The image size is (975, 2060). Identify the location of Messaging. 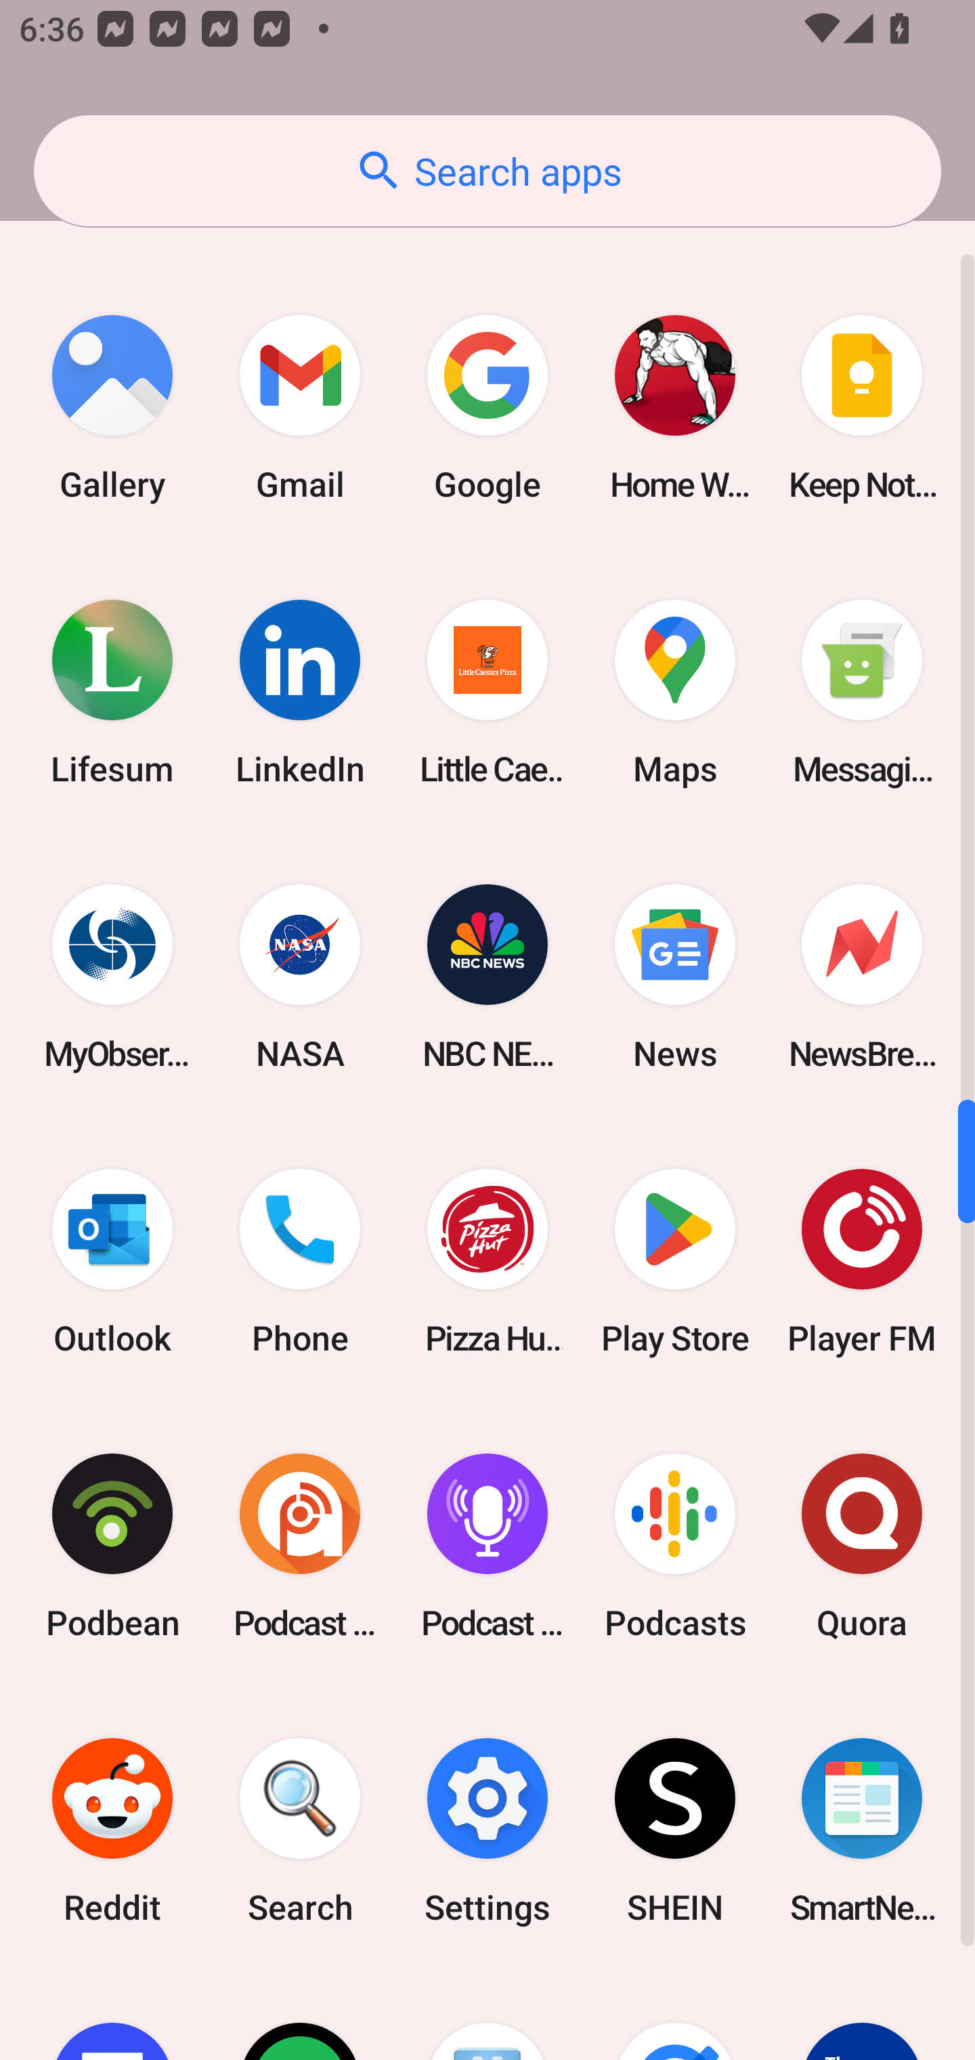
(862, 692).